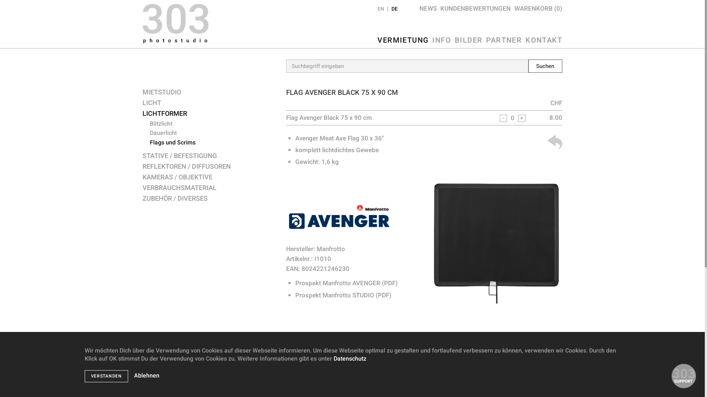  Describe the element at coordinates (556, 347) in the screenshot. I see `CHF` at that location.